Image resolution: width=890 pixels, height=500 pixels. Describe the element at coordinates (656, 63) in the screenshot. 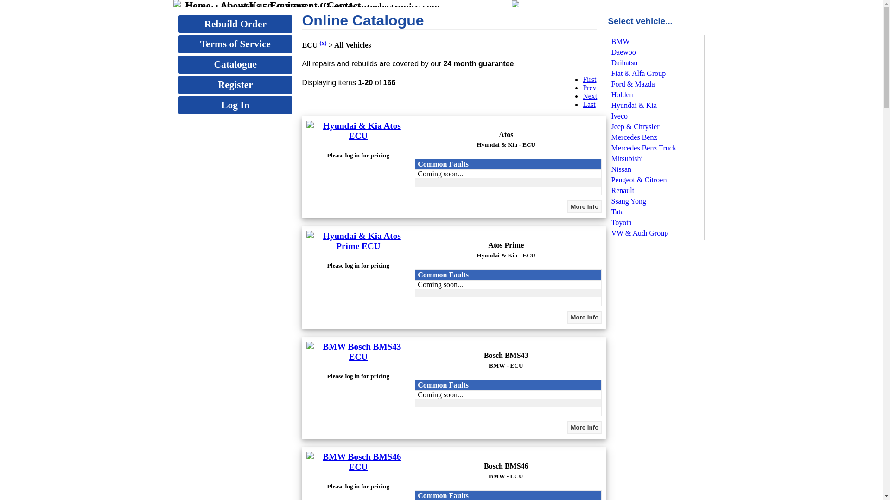

I see `Daihatsu` at that location.